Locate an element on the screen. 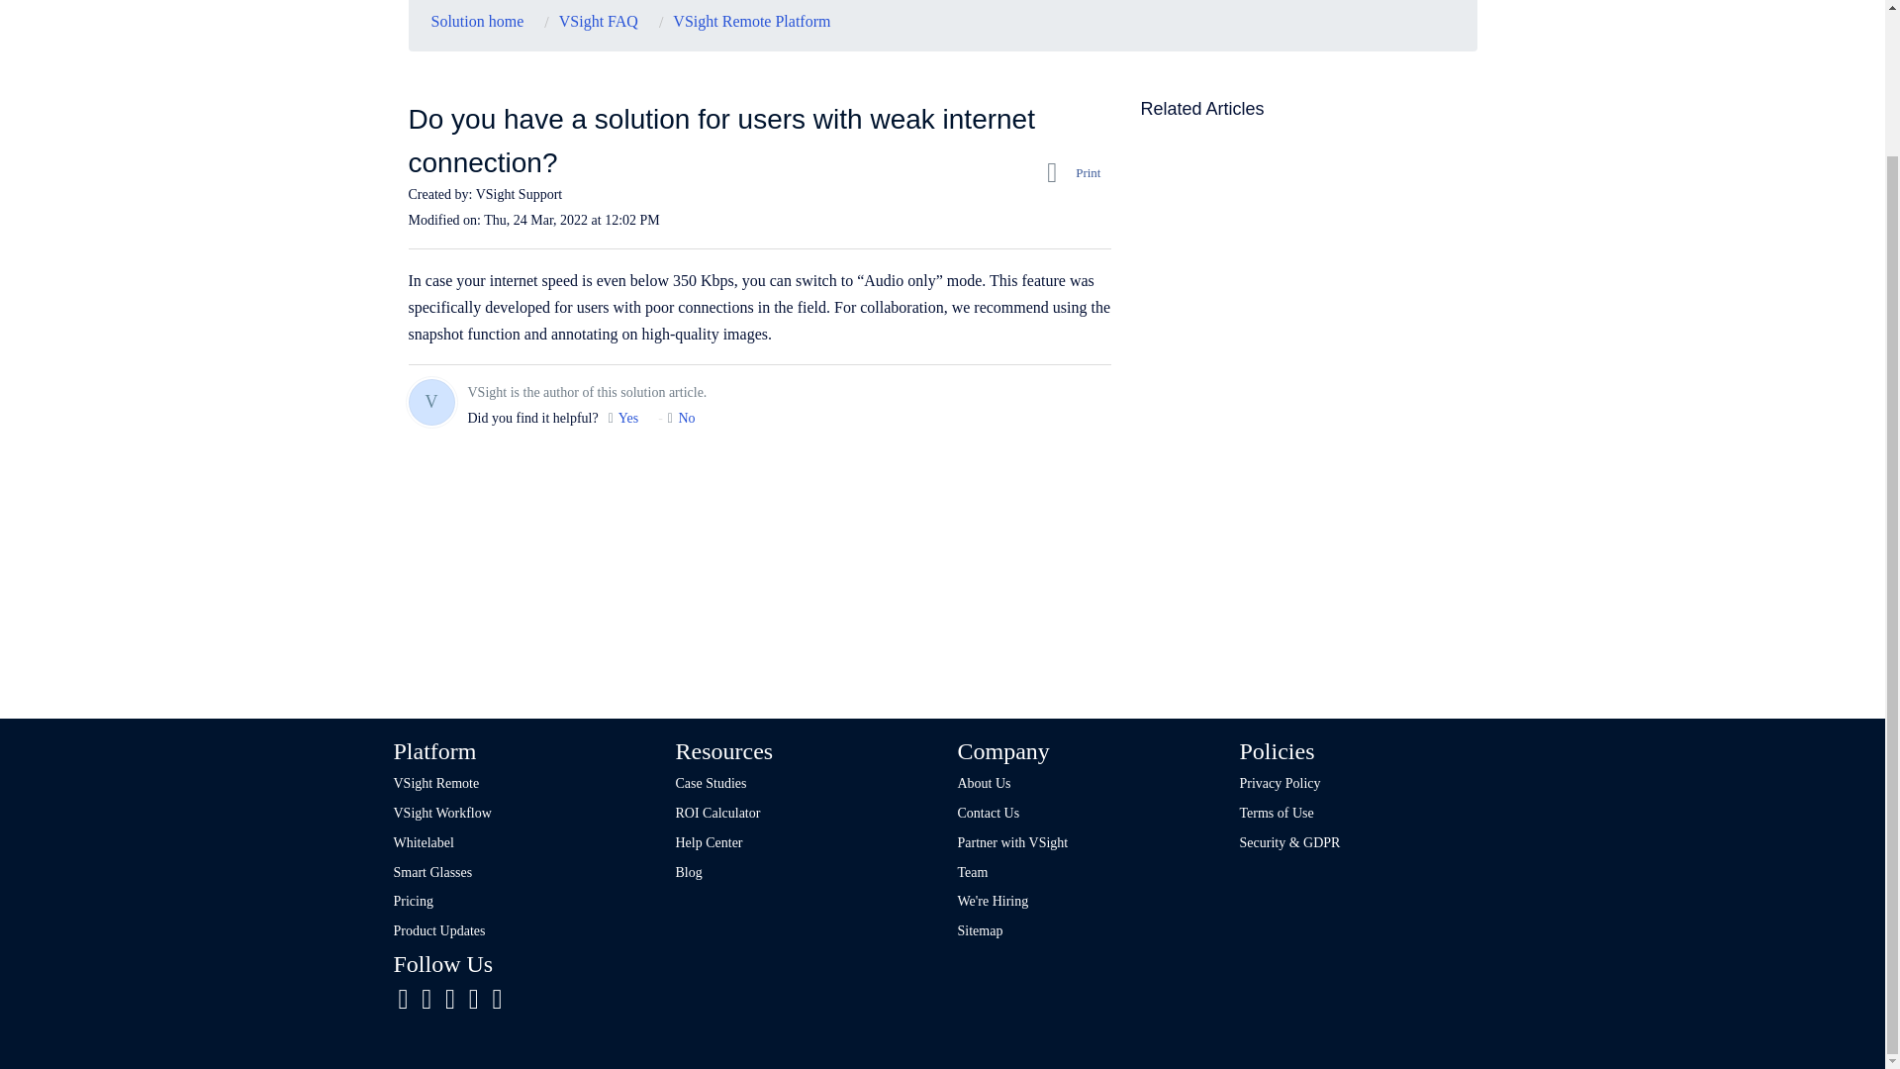 The height and width of the screenshot is (1069, 1900). ROI Calculator is located at coordinates (716, 814).